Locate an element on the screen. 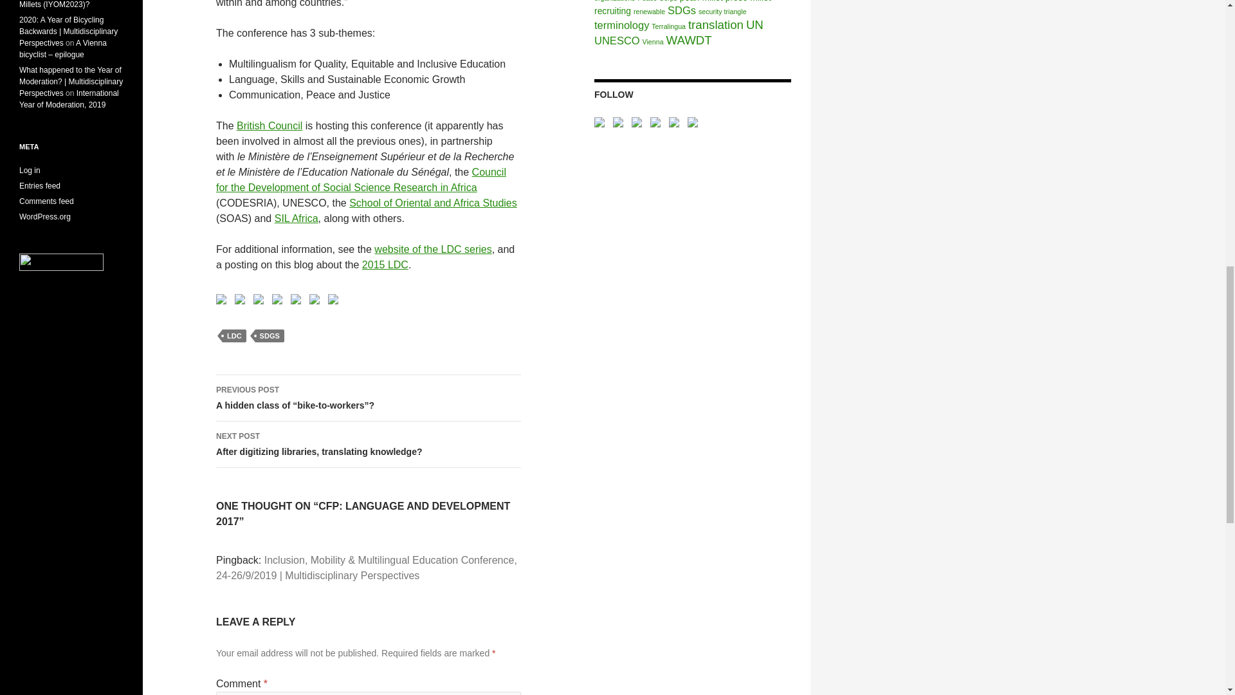 Image resolution: width=1235 pixels, height=695 pixels. Share on Linkedin is located at coordinates (296, 299).